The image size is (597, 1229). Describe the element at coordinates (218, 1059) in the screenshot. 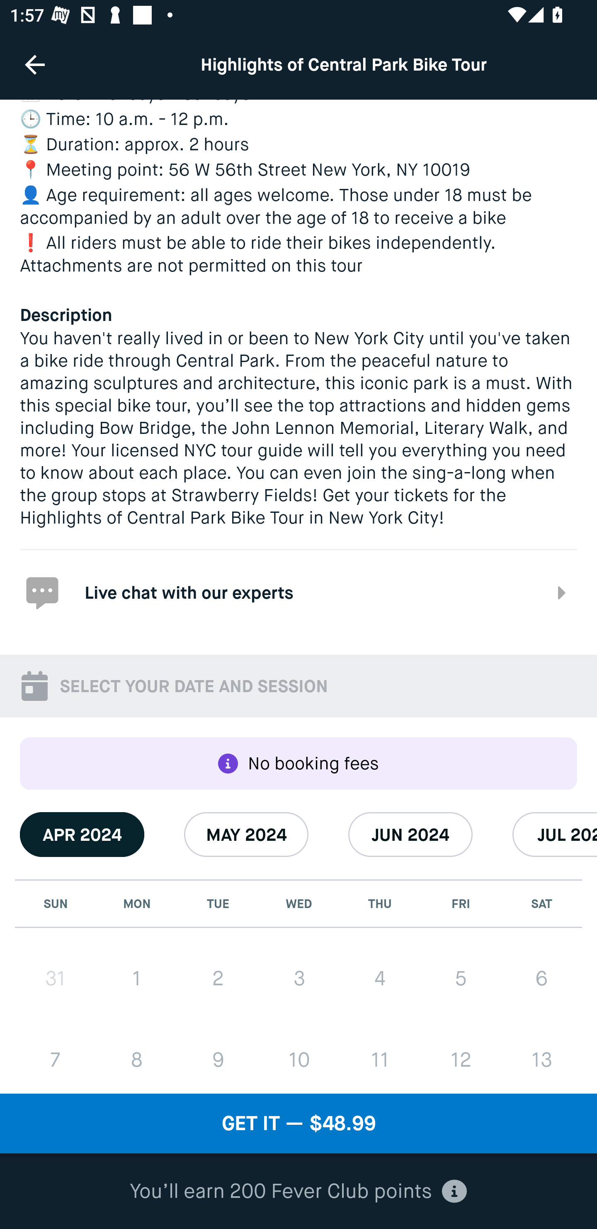

I see `9` at that location.